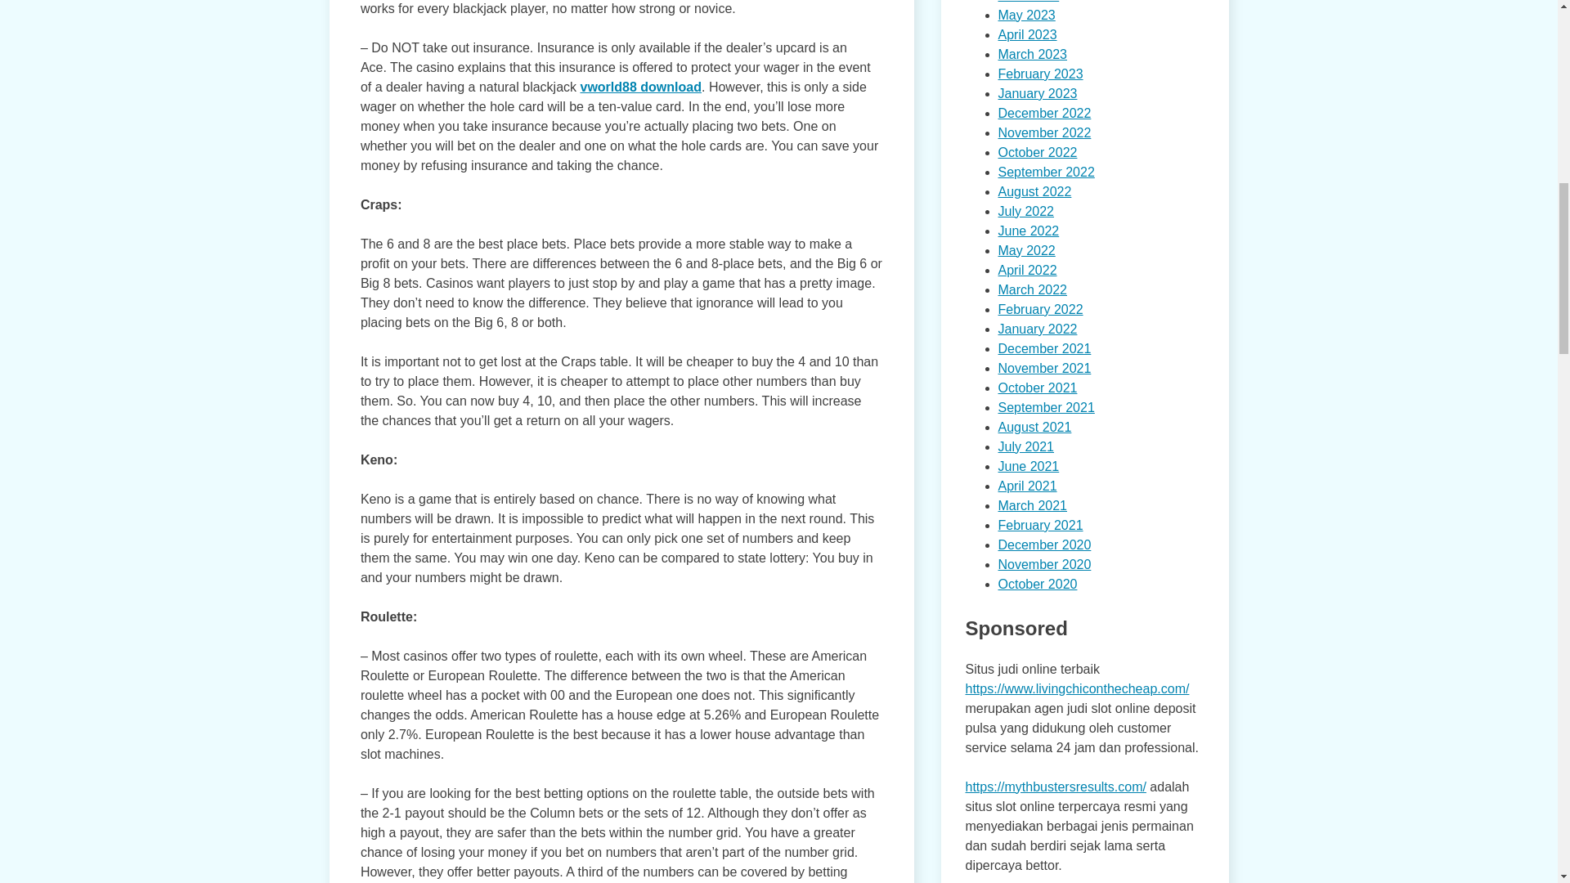  Describe the element at coordinates (641, 87) in the screenshot. I see `vworld88 download` at that location.